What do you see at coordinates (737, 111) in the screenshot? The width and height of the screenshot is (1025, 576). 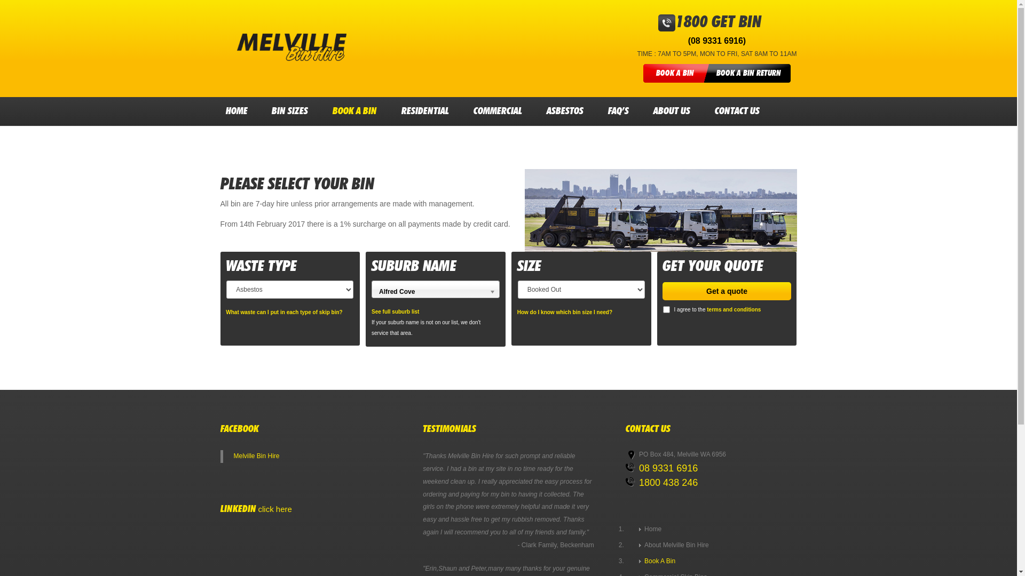 I see `CONTACT US` at bounding box center [737, 111].